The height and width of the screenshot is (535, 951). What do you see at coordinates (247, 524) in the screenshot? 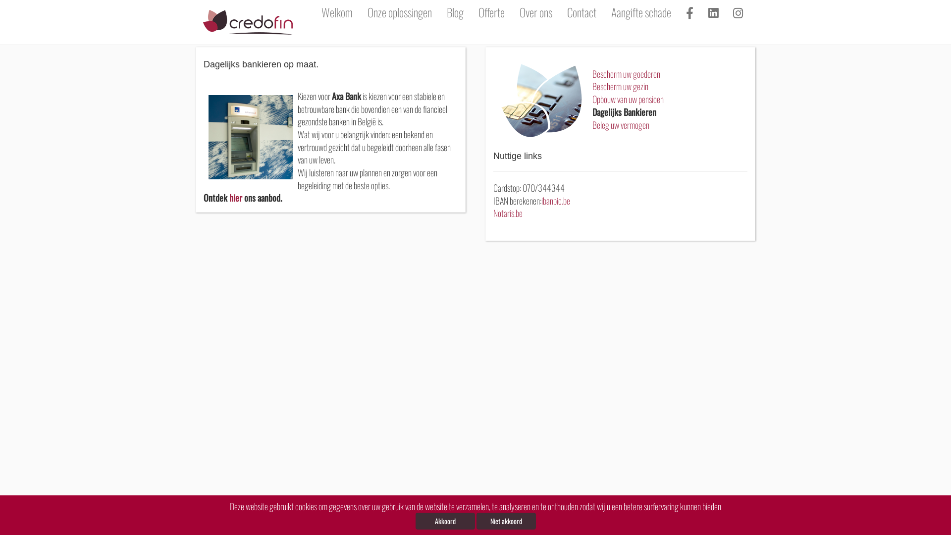
I see `Assur Mifid gedragsregels` at bounding box center [247, 524].